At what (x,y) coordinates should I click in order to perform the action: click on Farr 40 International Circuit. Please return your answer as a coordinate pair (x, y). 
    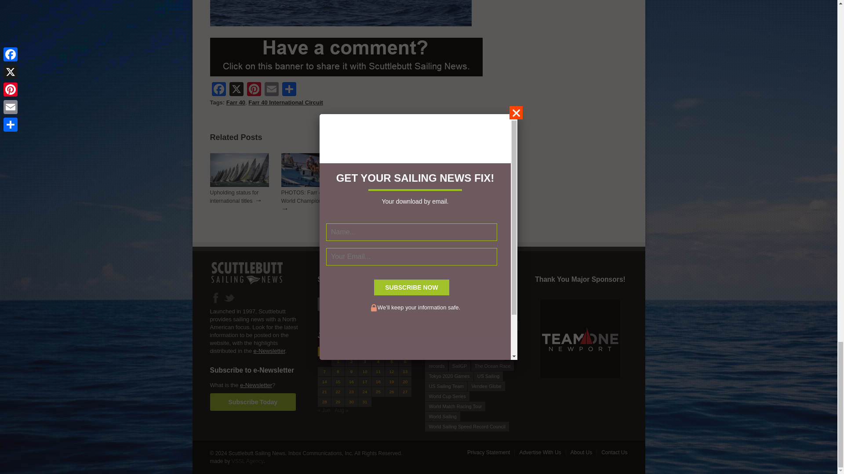
    Looking at the image, I should click on (286, 102).